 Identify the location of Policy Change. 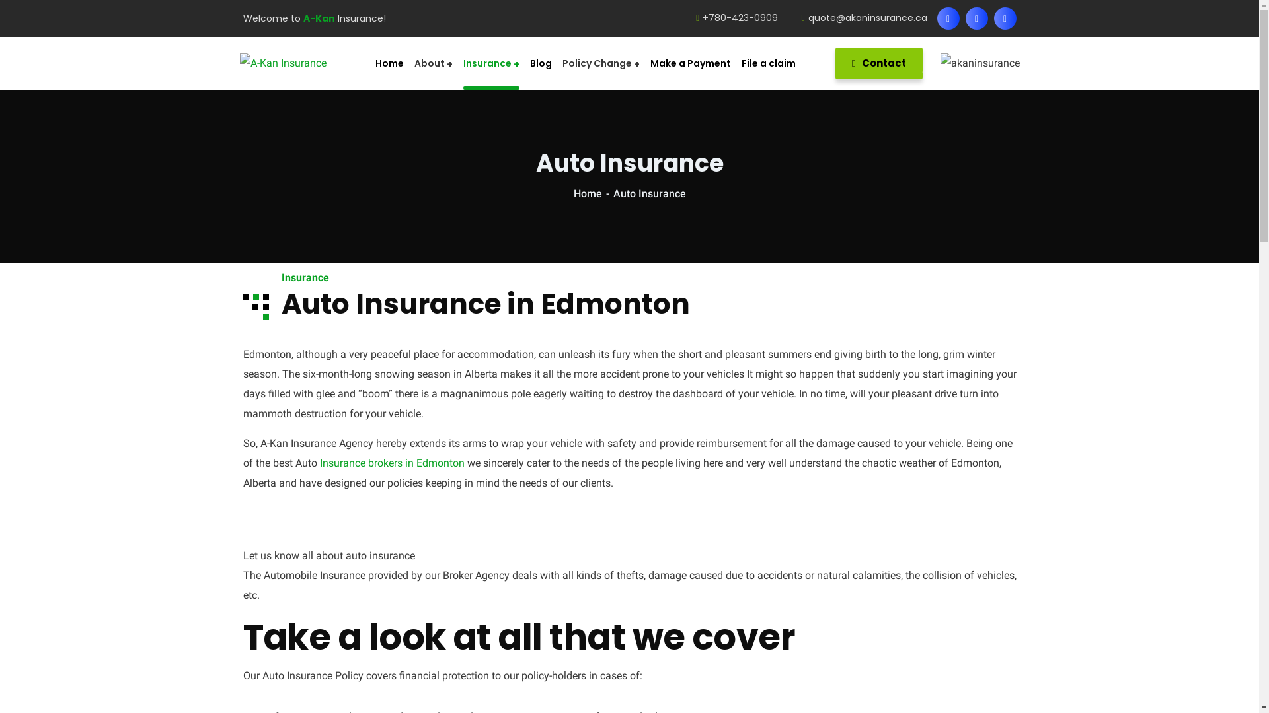
(601, 63).